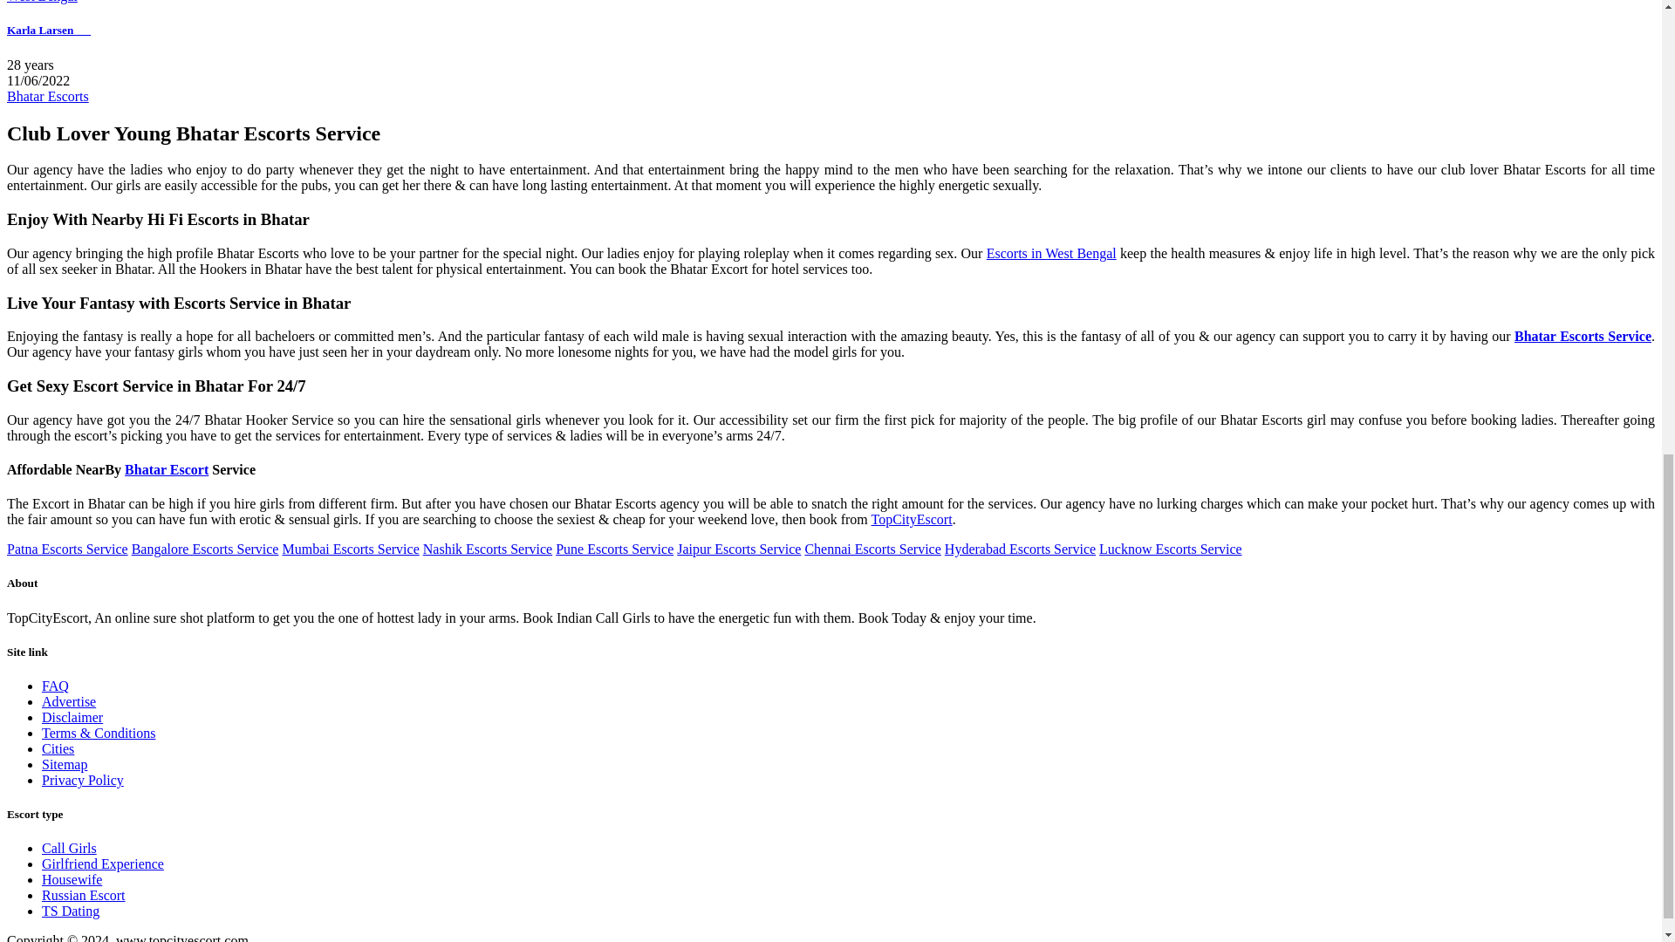 The height and width of the screenshot is (942, 1675). I want to click on TS Dating, so click(70, 911).